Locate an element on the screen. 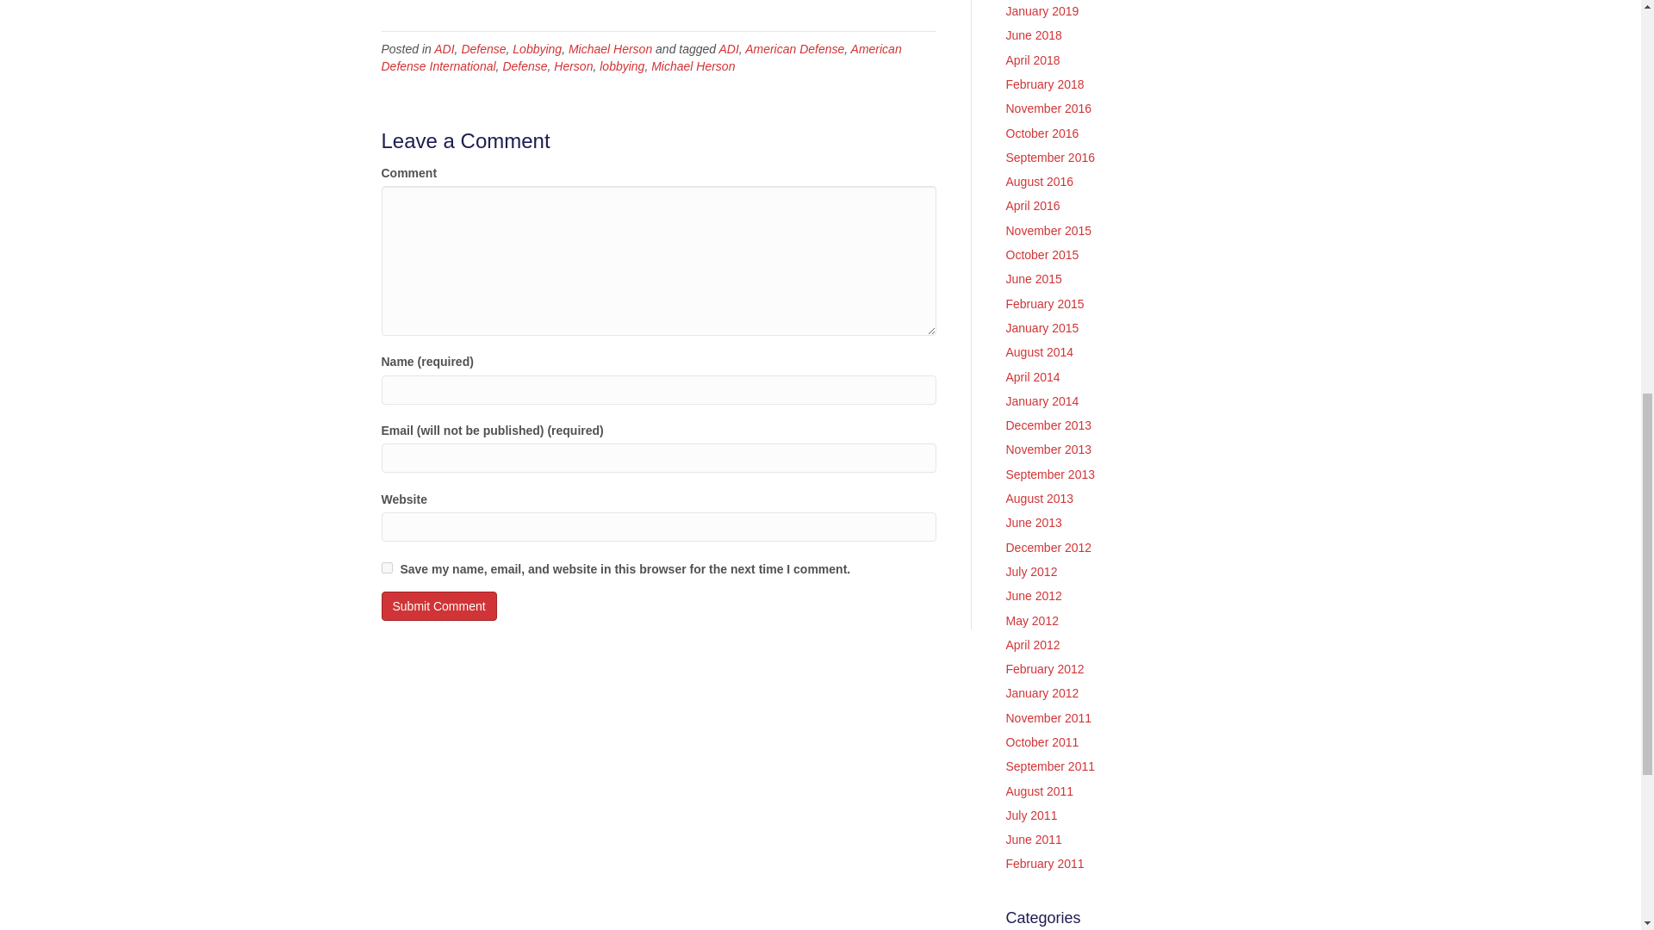  Defense is located at coordinates (483, 48).